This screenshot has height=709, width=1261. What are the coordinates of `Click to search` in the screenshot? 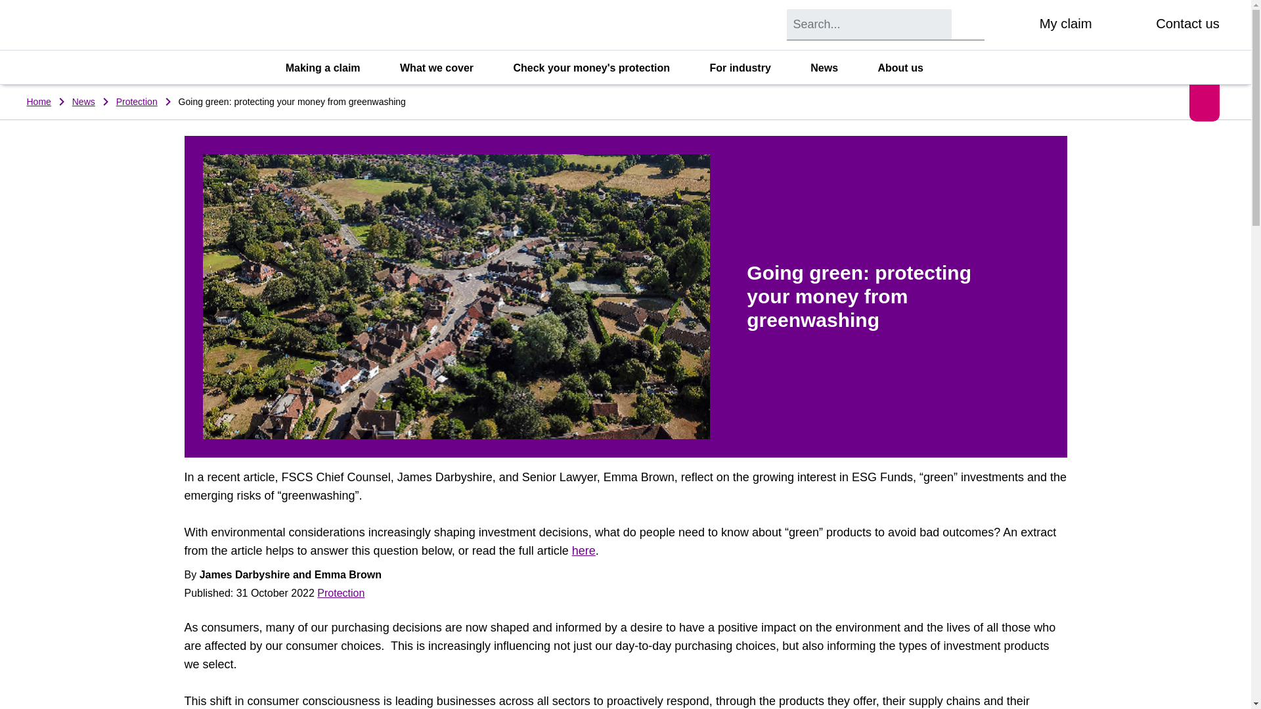 It's located at (971, 24).